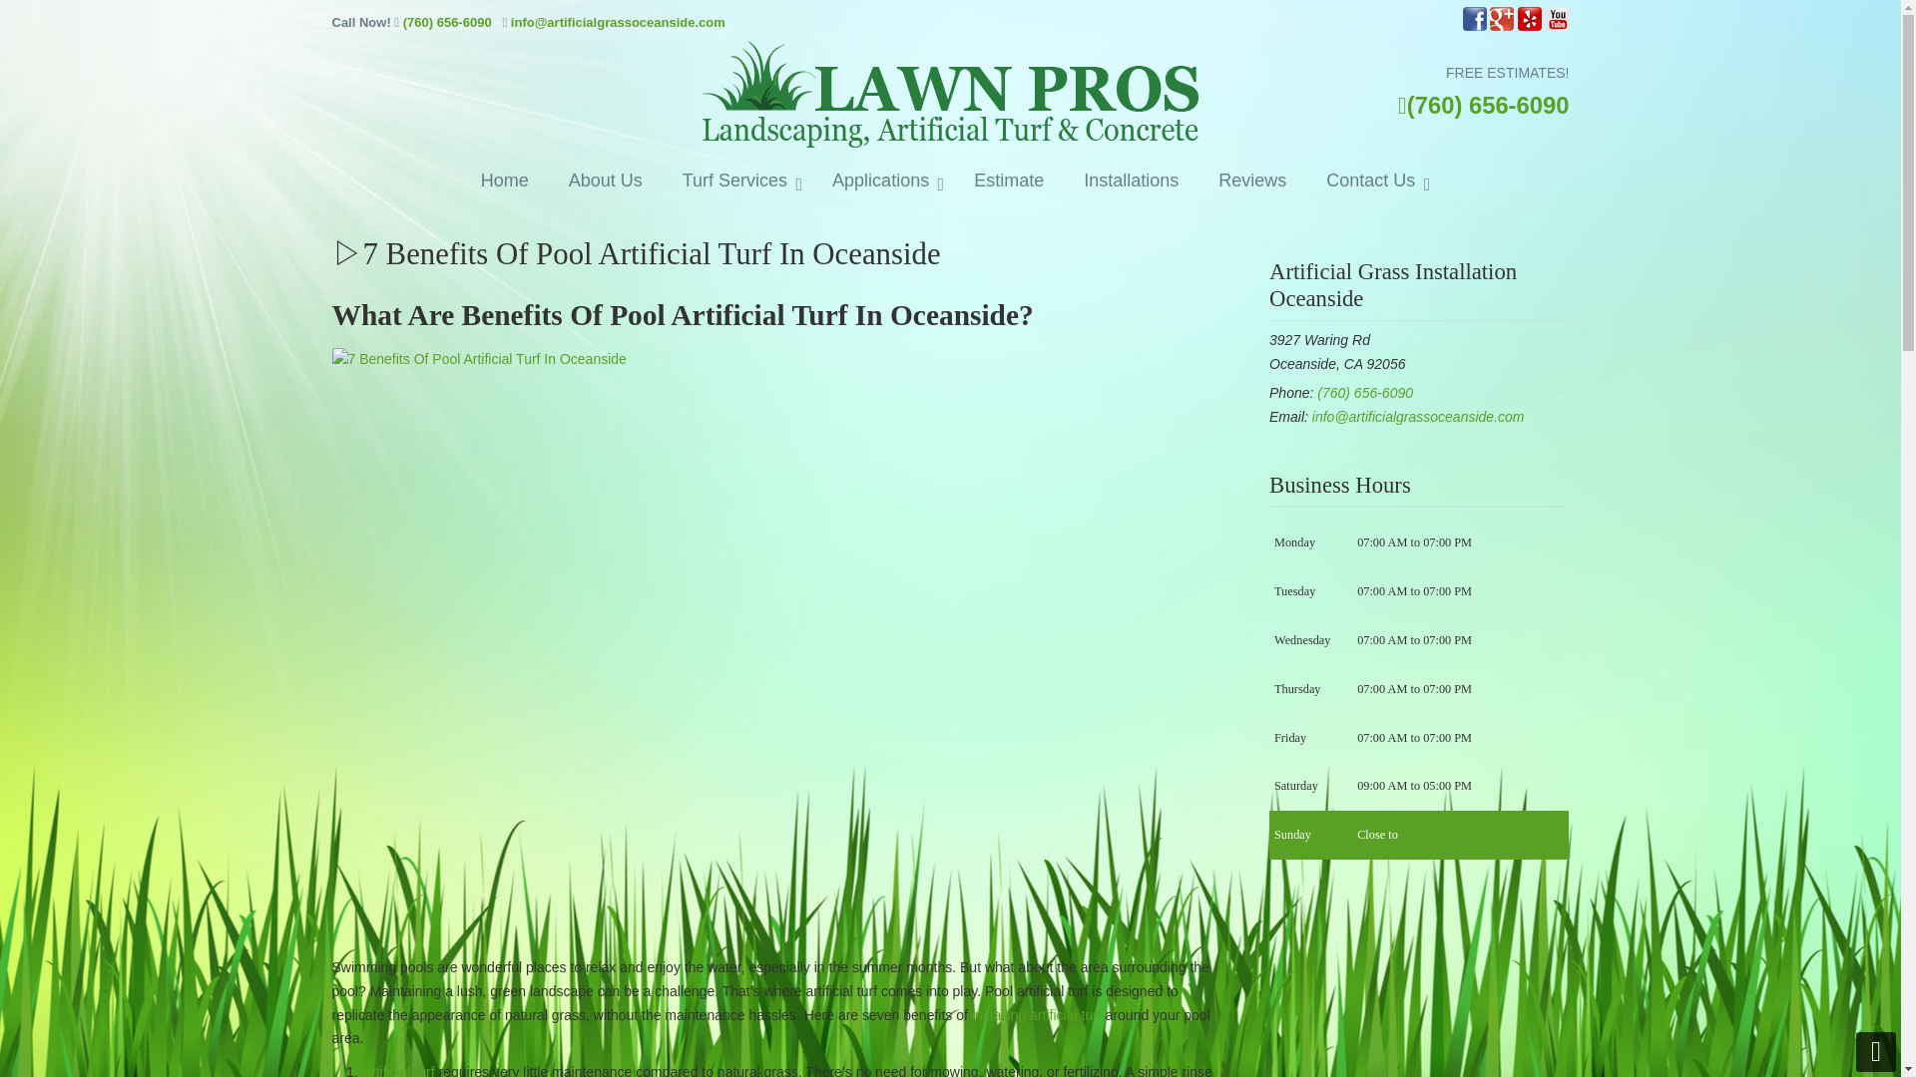 This screenshot has height=1077, width=1916. What do you see at coordinates (883, 181) in the screenshot?
I see `Applications` at bounding box center [883, 181].